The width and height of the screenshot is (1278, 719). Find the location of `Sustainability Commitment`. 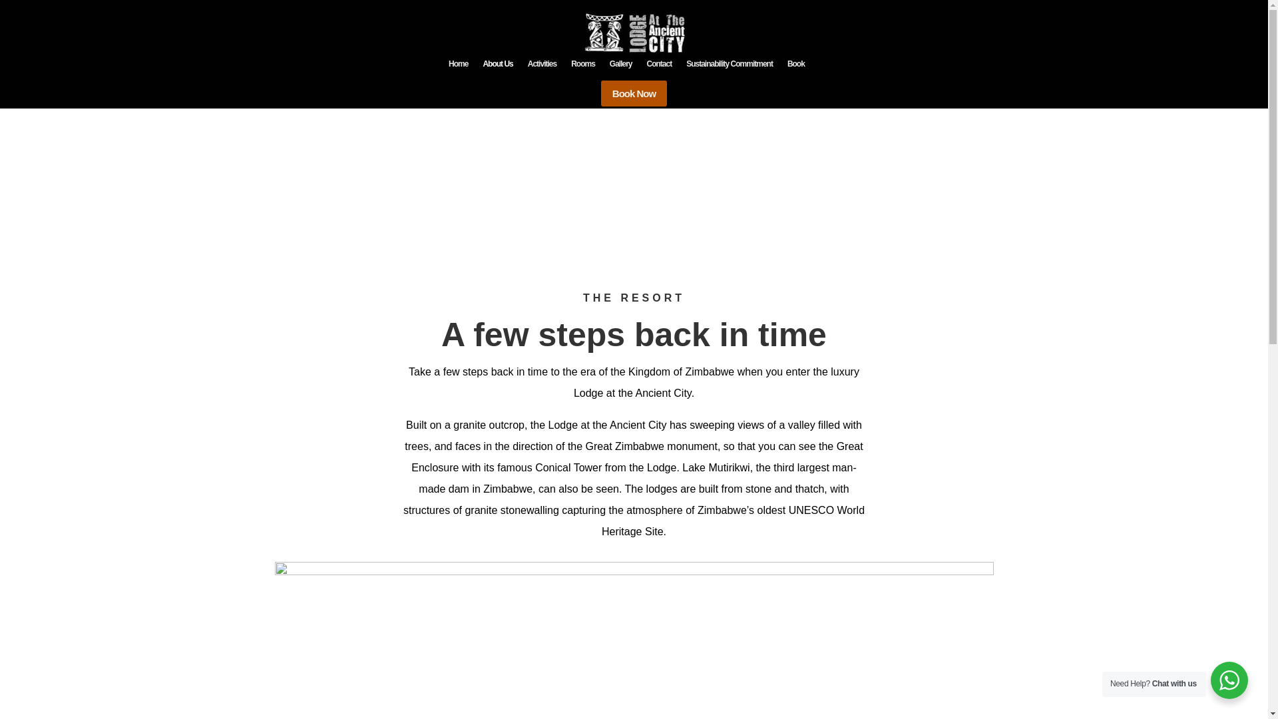

Sustainability Commitment is located at coordinates (730, 69).